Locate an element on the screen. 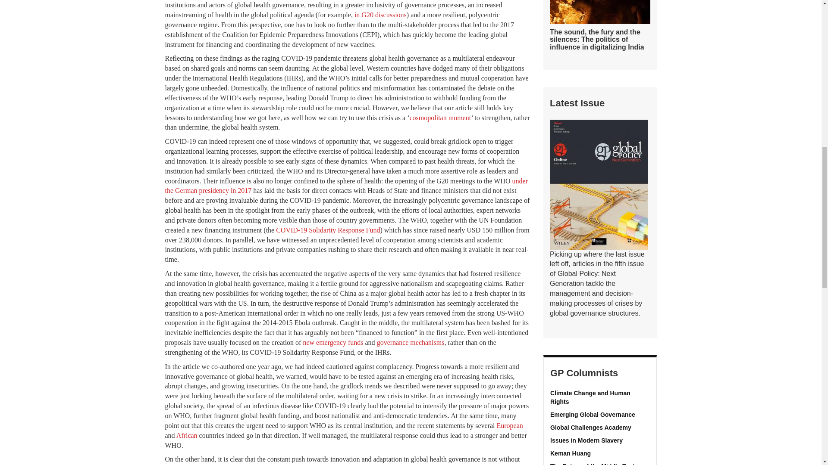  Vol 15, Issue 3, July 2024 is located at coordinates (599, 184).